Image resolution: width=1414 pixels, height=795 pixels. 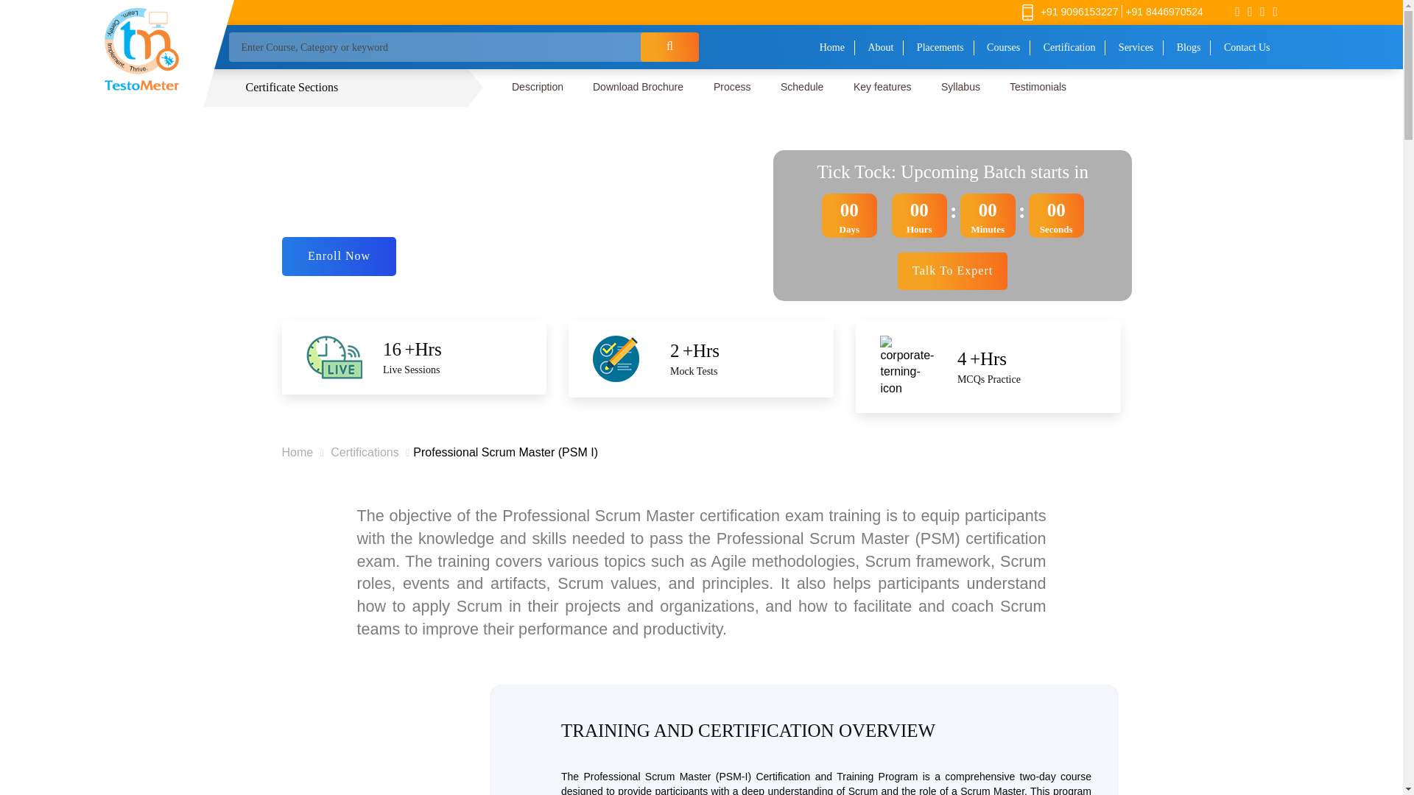 I want to click on Courses, so click(x=1003, y=47).